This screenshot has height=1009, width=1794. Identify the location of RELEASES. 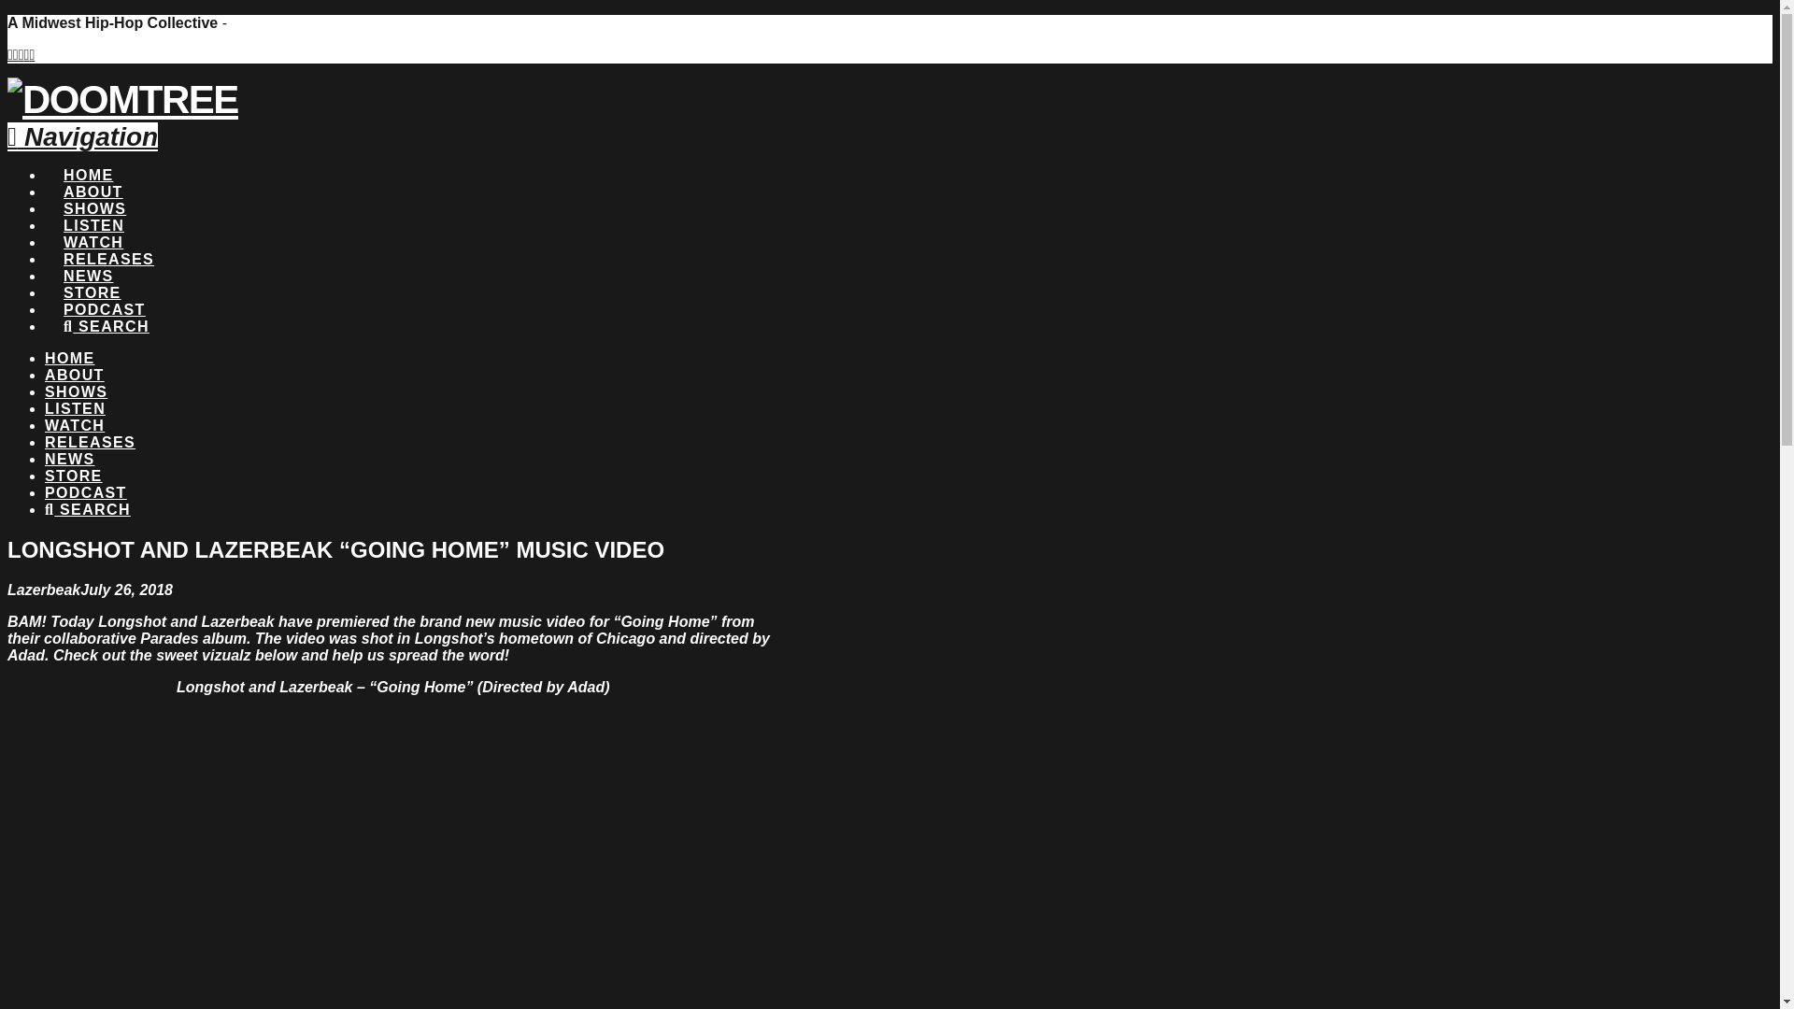
(90, 442).